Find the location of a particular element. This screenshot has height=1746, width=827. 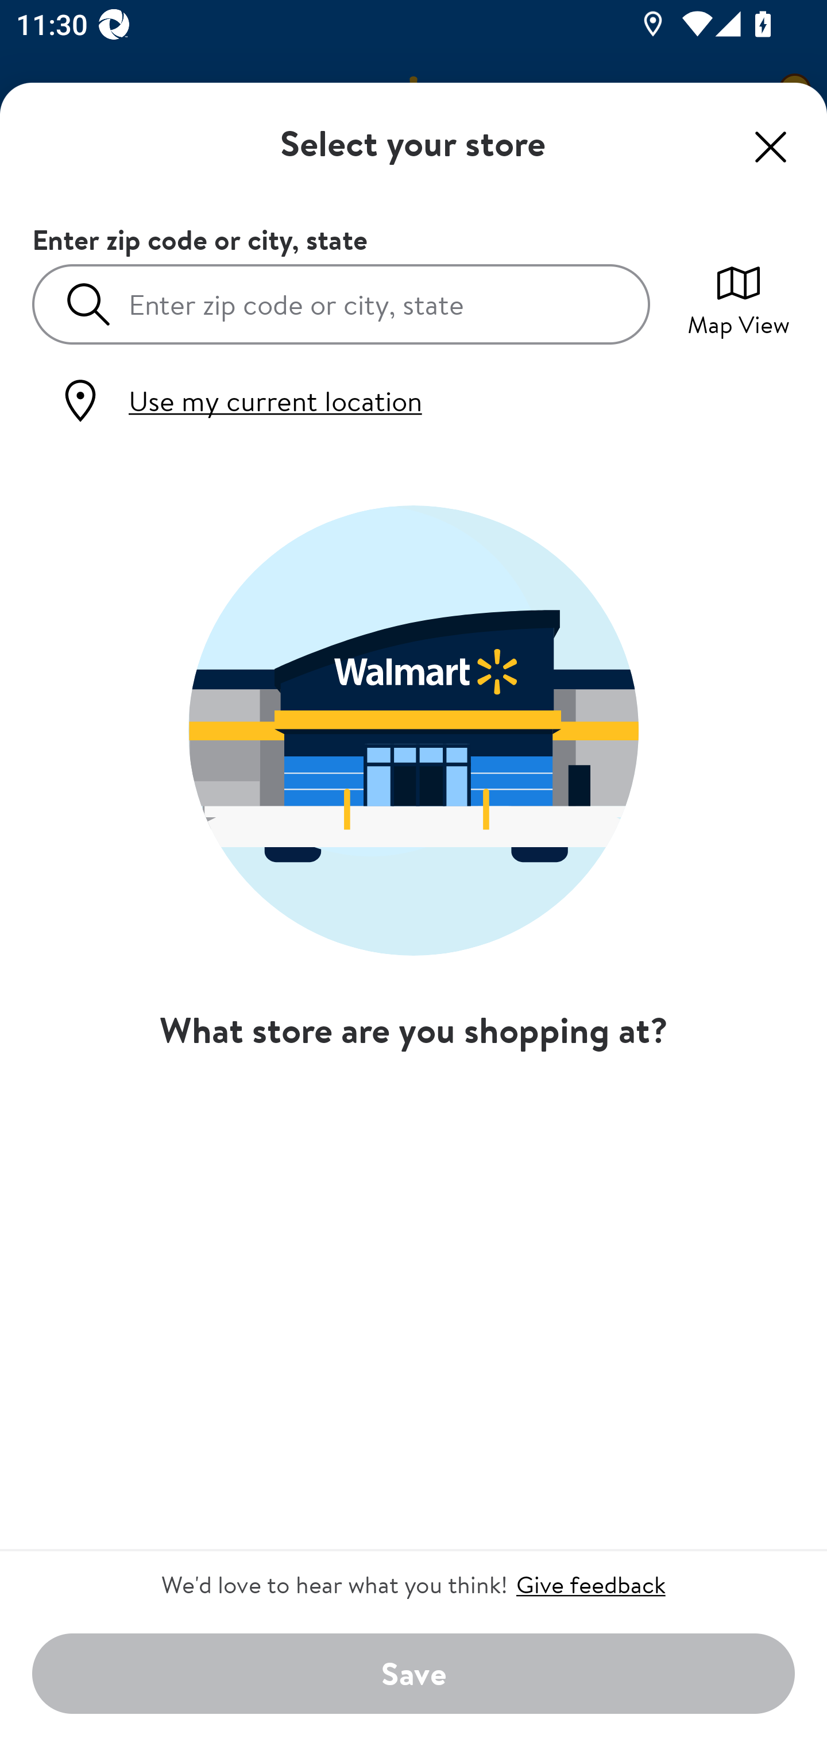

Use my current location is located at coordinates (239, 400).